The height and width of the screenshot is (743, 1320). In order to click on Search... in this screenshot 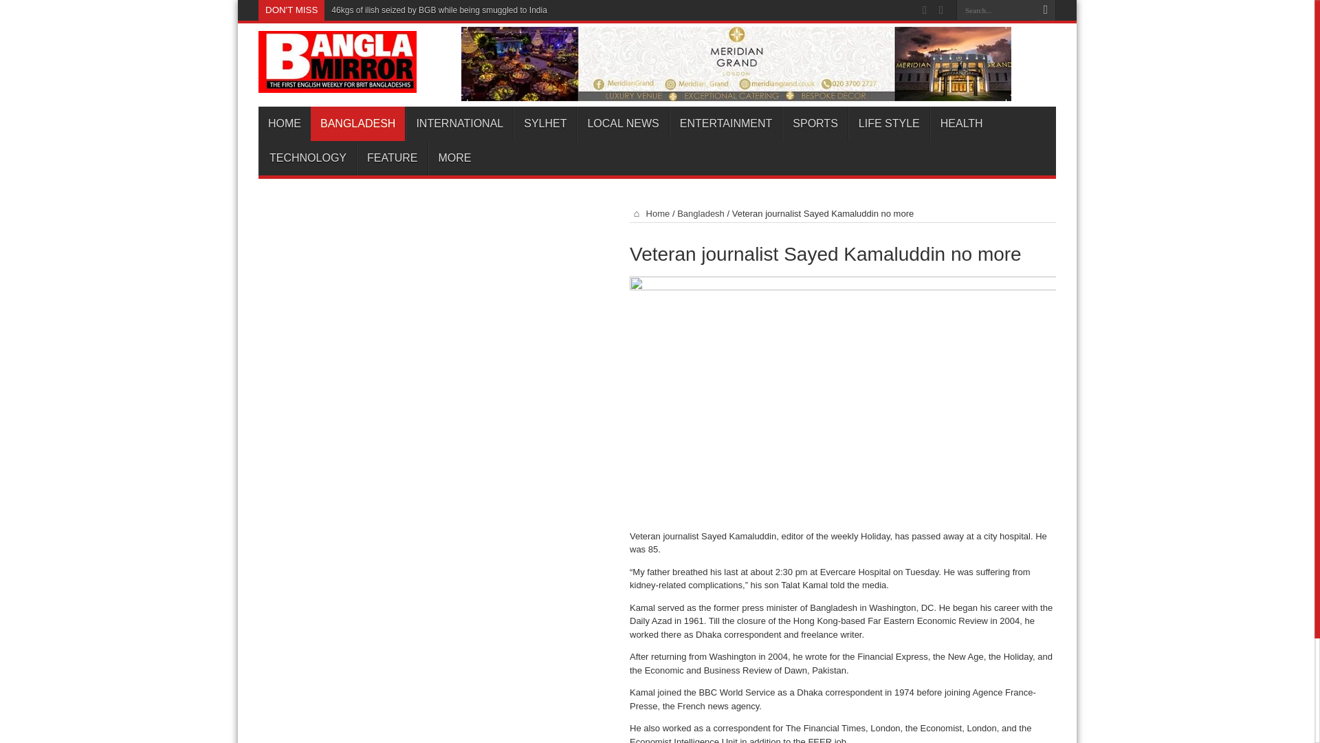, I will do `click(995, 10)`.